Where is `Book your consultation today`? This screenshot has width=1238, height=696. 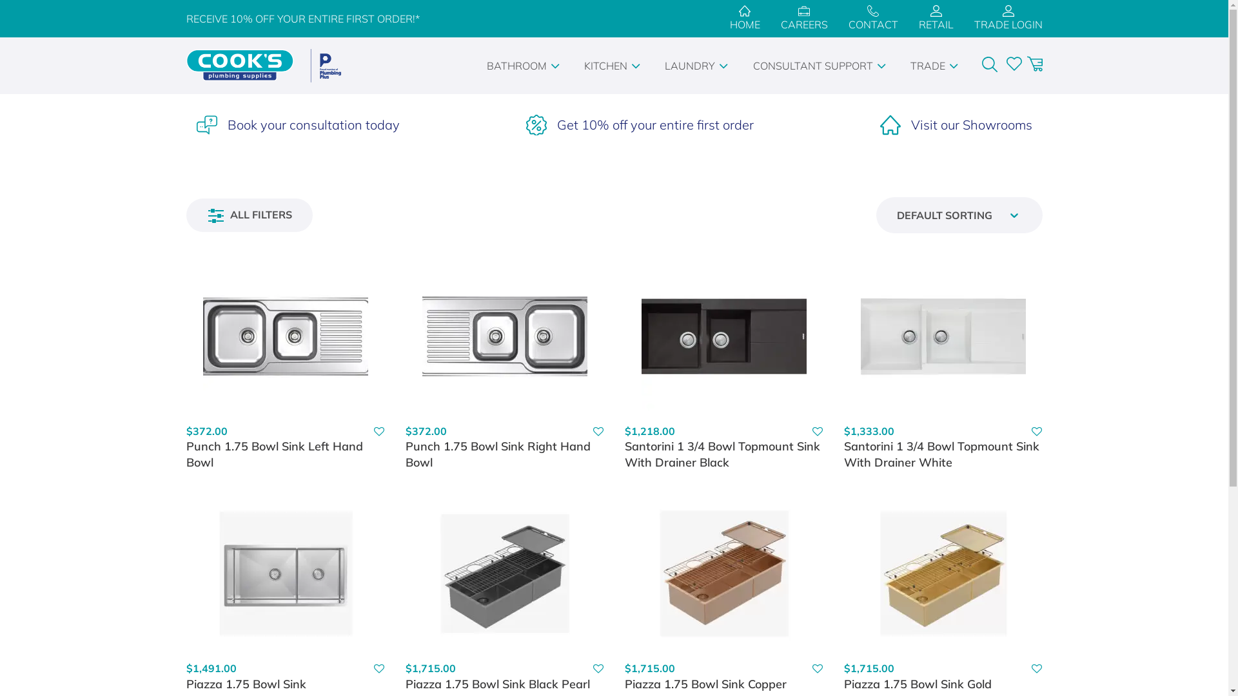 Book your consultation today is located at coordinates (298, 125).